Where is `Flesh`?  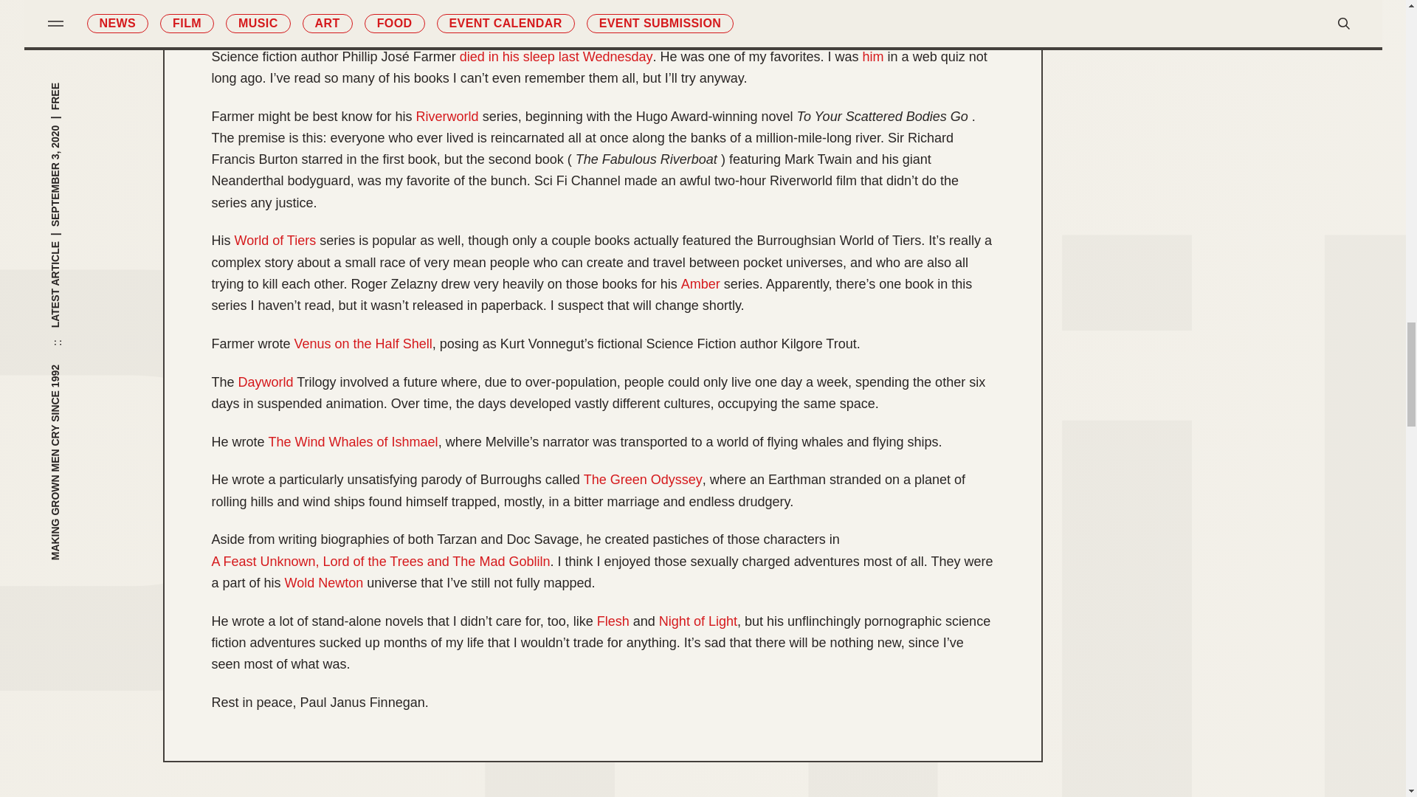
Flesh is located at coordinates (613, 621).